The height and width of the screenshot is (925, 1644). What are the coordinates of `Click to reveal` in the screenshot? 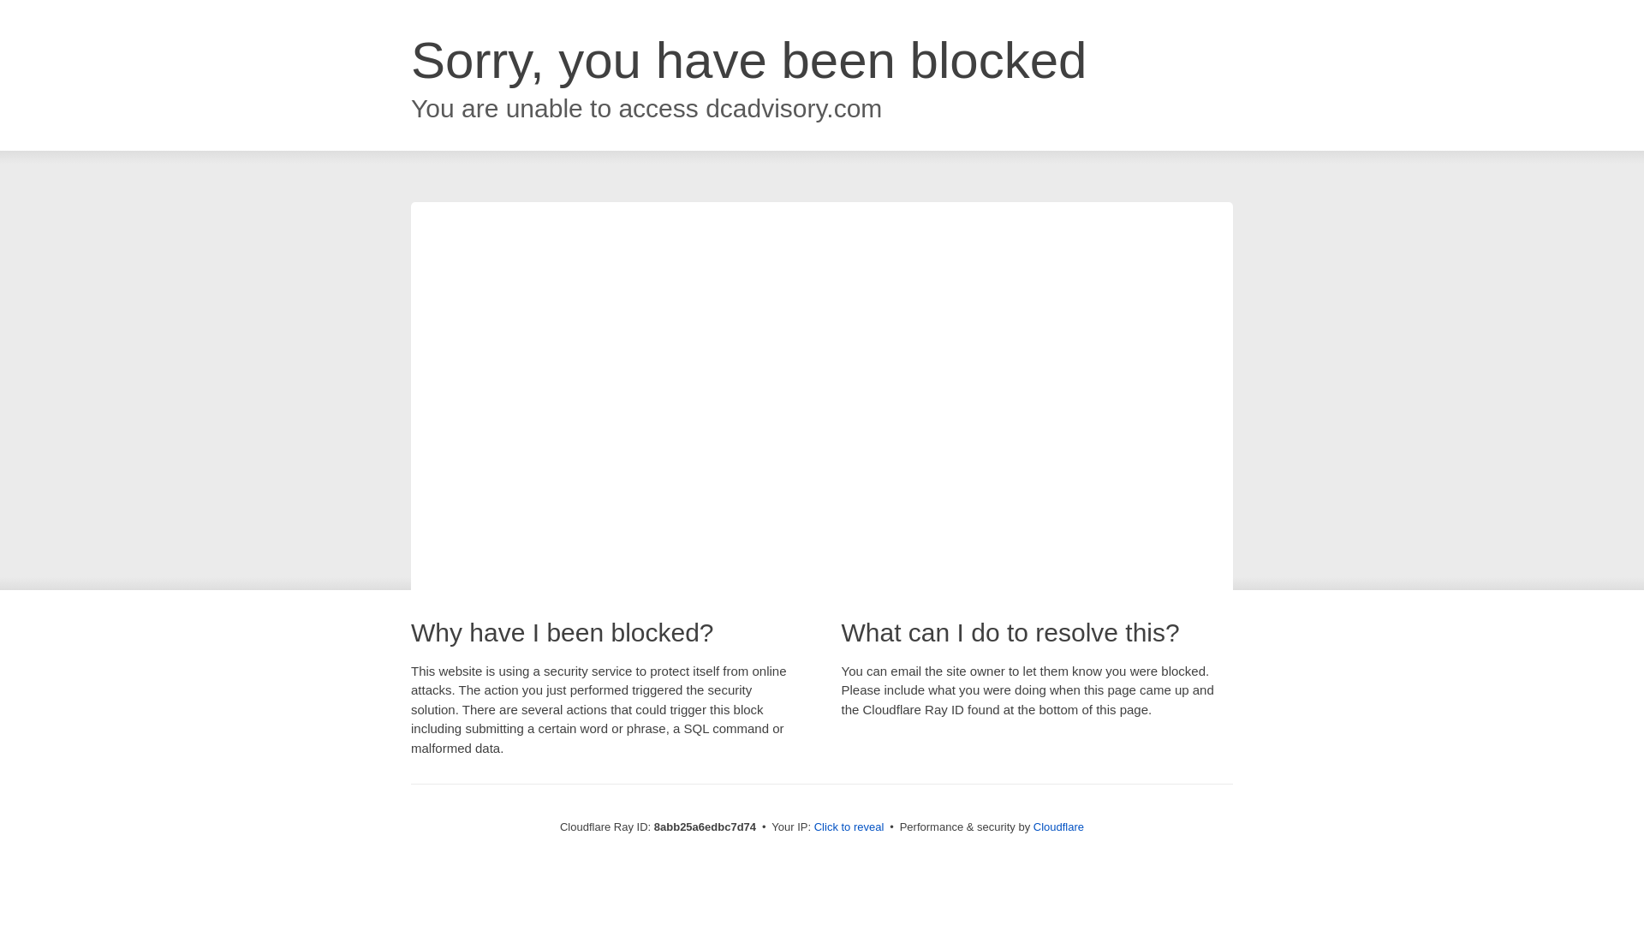 It's located at (849, 827).